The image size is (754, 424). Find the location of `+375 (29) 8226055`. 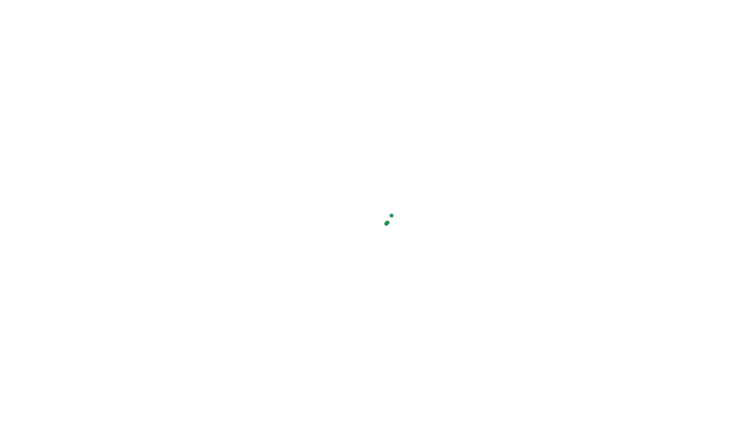

+375 (29) 8226055 is located at coordinates (591, 253).